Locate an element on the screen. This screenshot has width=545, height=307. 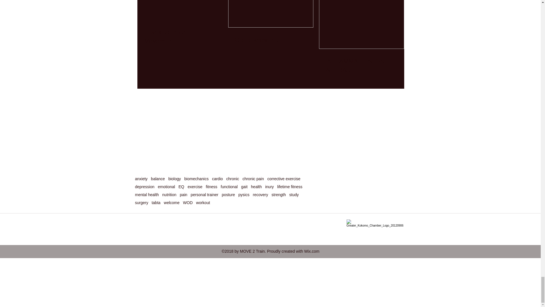
emotional is located at coordinates (166, 187).